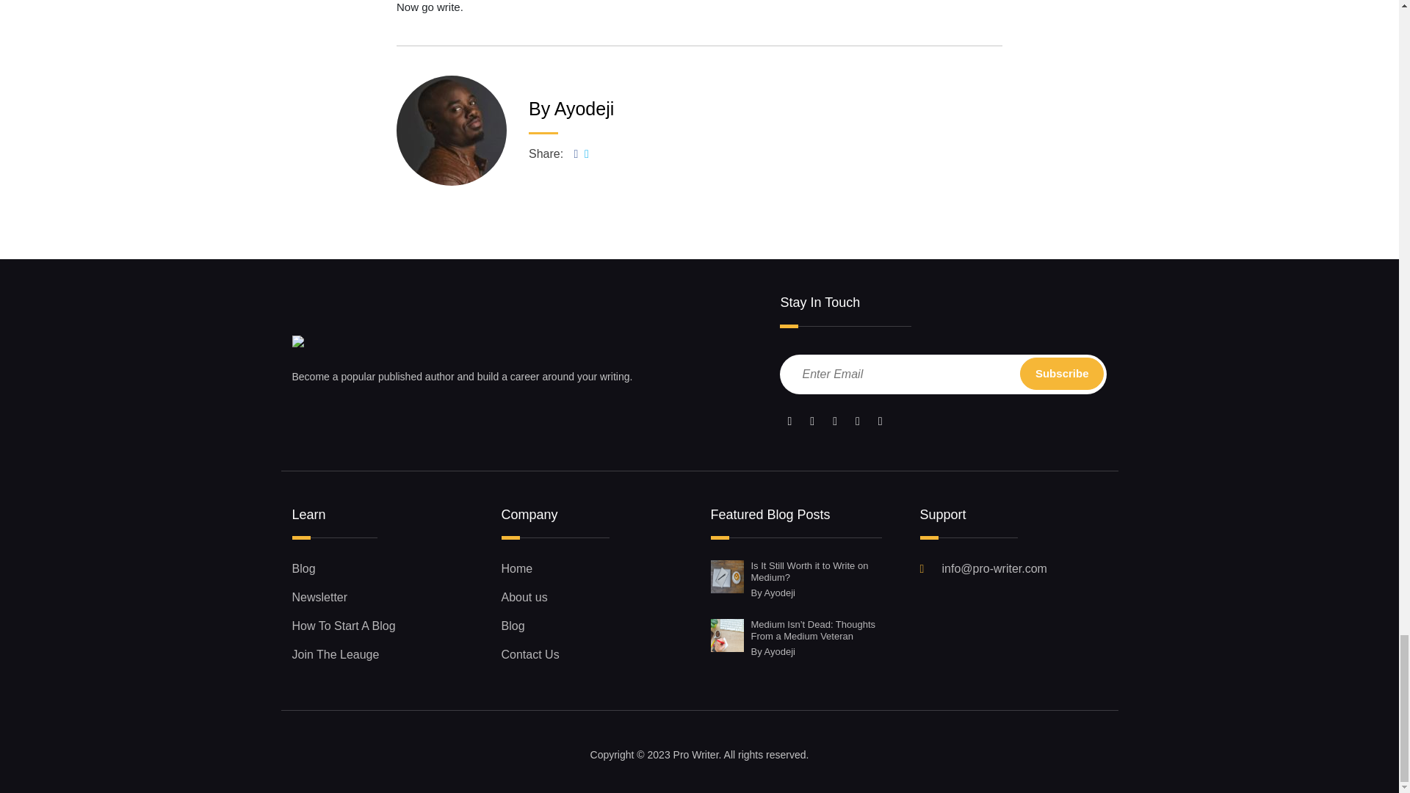 Image resolution: width=1410 pixels, height=793 pixels. I want to click on Blog, so click(385, 568).